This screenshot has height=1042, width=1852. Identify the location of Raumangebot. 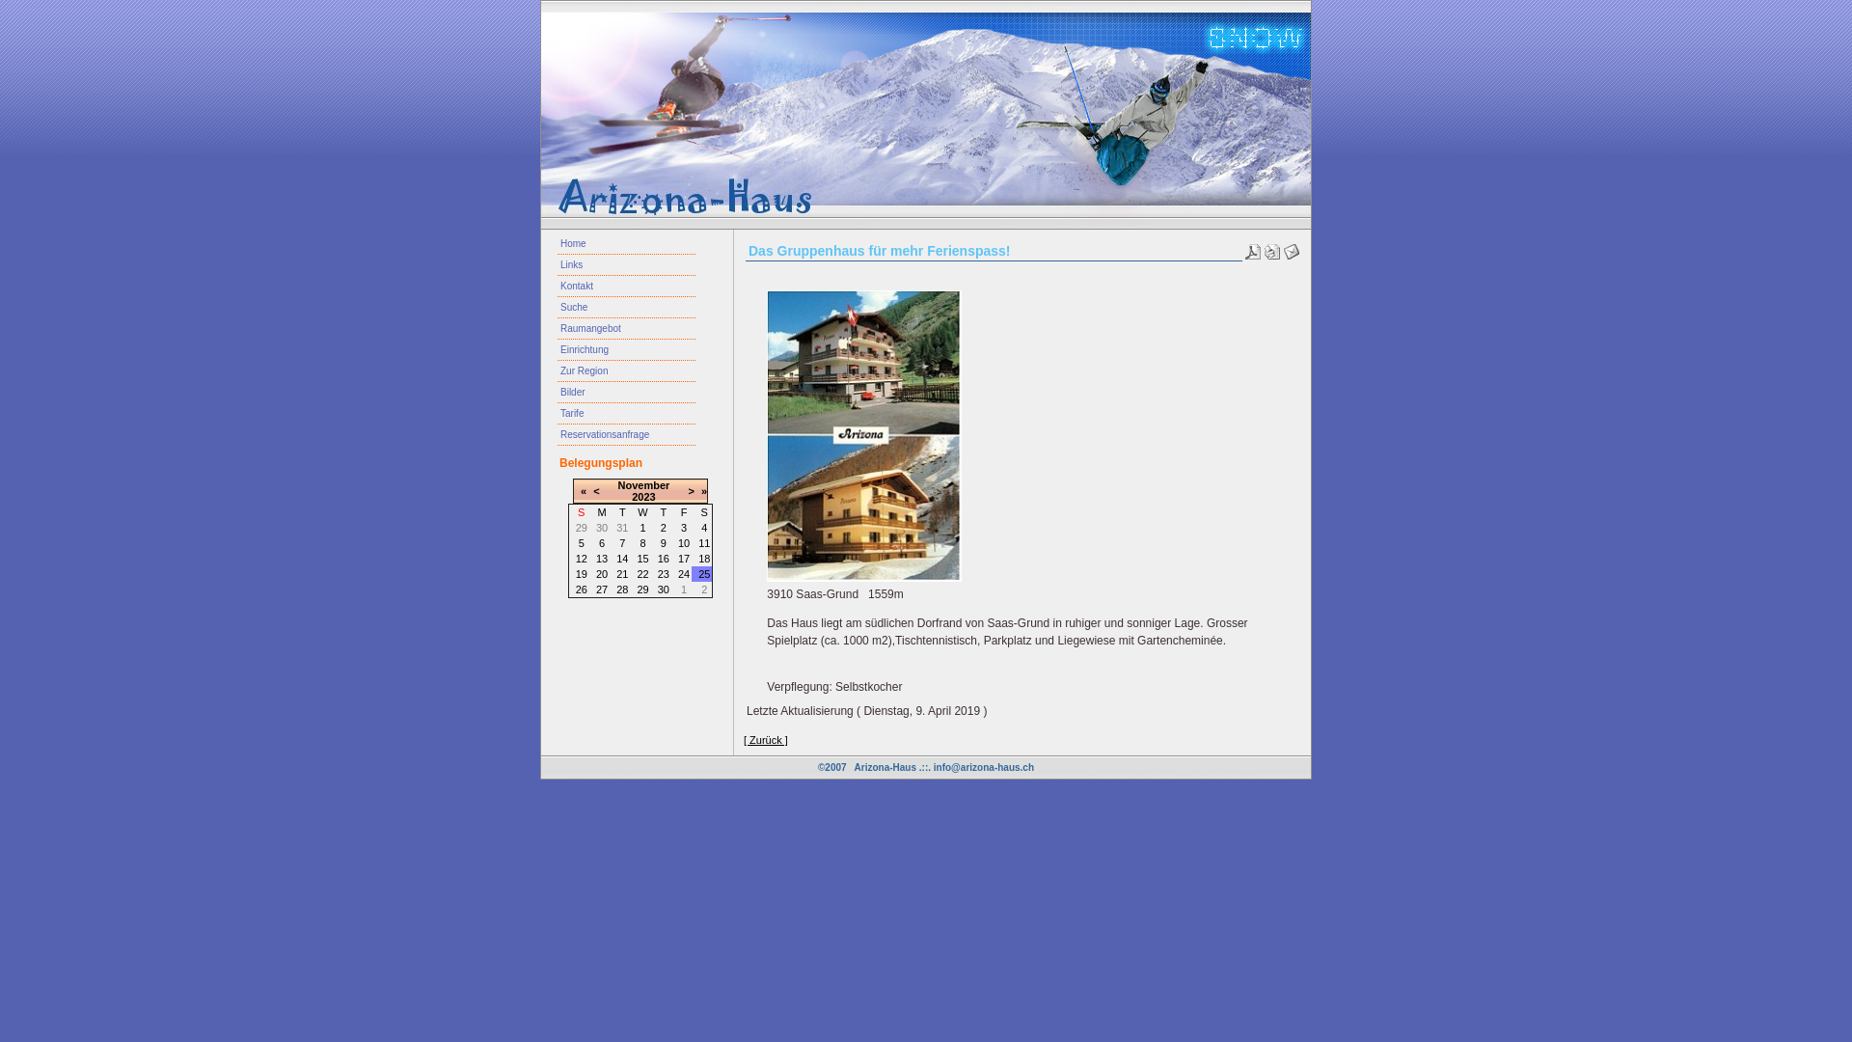
(627, 329).